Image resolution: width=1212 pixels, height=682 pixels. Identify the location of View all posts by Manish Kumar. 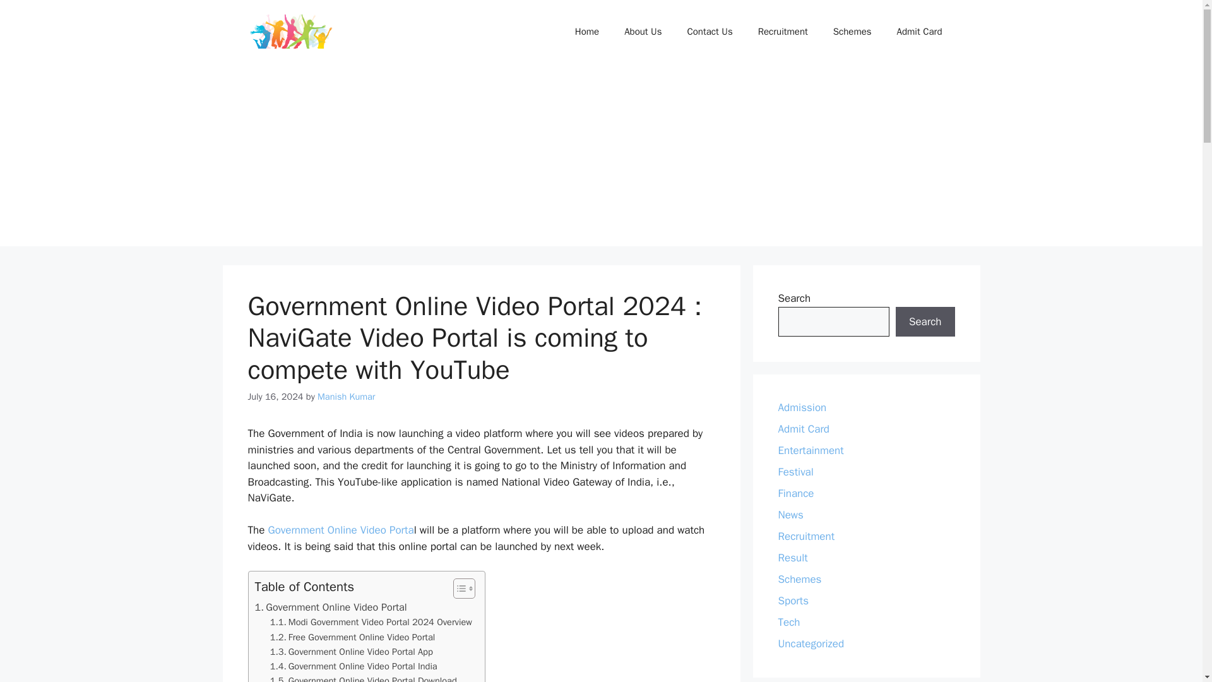
(346, 397).